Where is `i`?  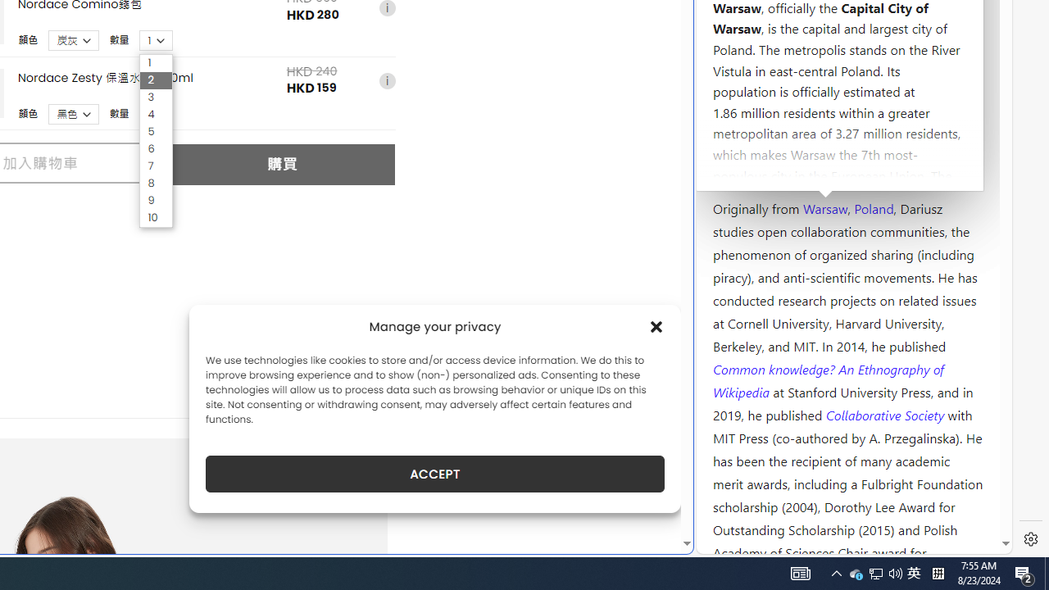
i is located at coordinates (387, 82).